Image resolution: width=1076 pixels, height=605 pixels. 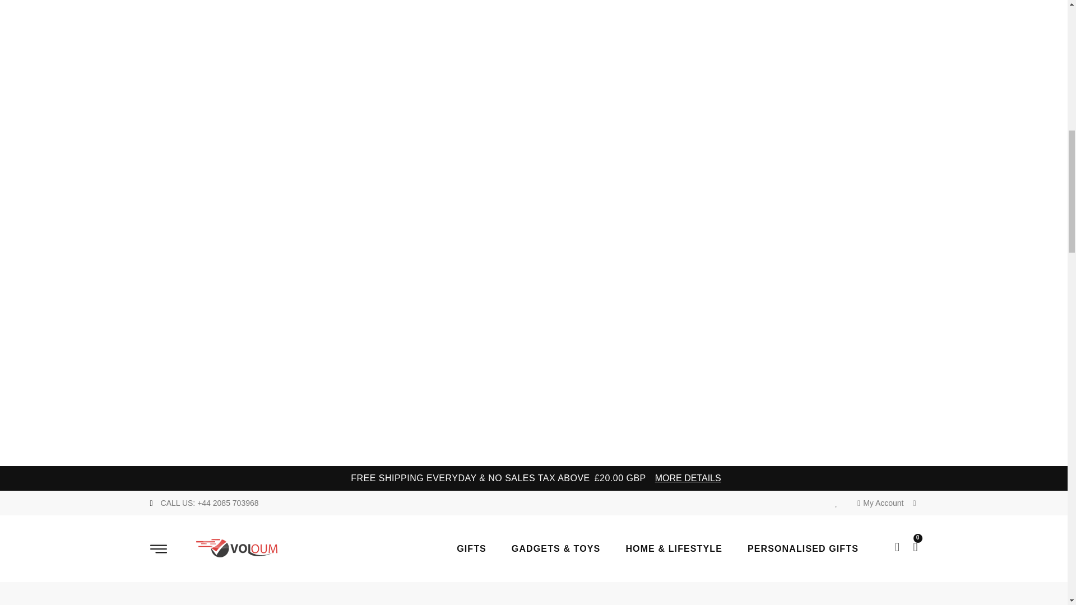 I want to click on PERSONALISED GIFTS, so click(x=815, y=548).